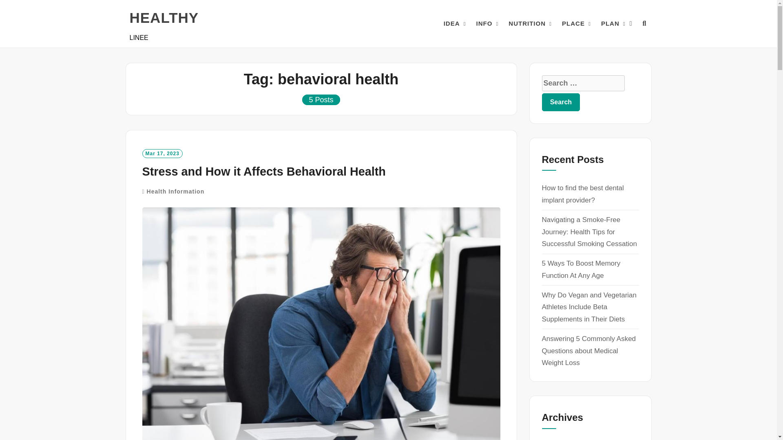 This screenshot has height=440, width=783. I want to click on HEALTHY, so click(164, 18).